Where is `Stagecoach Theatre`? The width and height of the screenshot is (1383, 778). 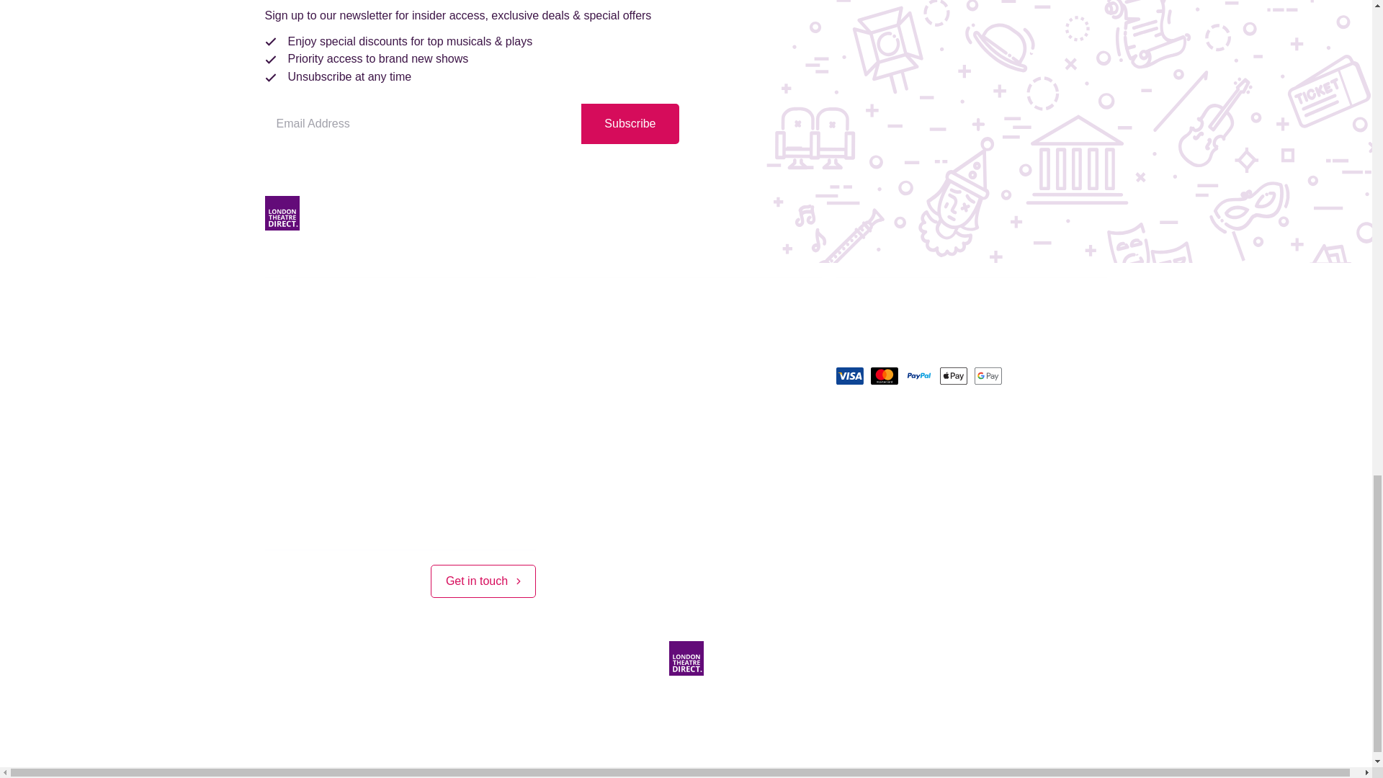 Stagecoach Theatre is located at coordinates (640, 706).